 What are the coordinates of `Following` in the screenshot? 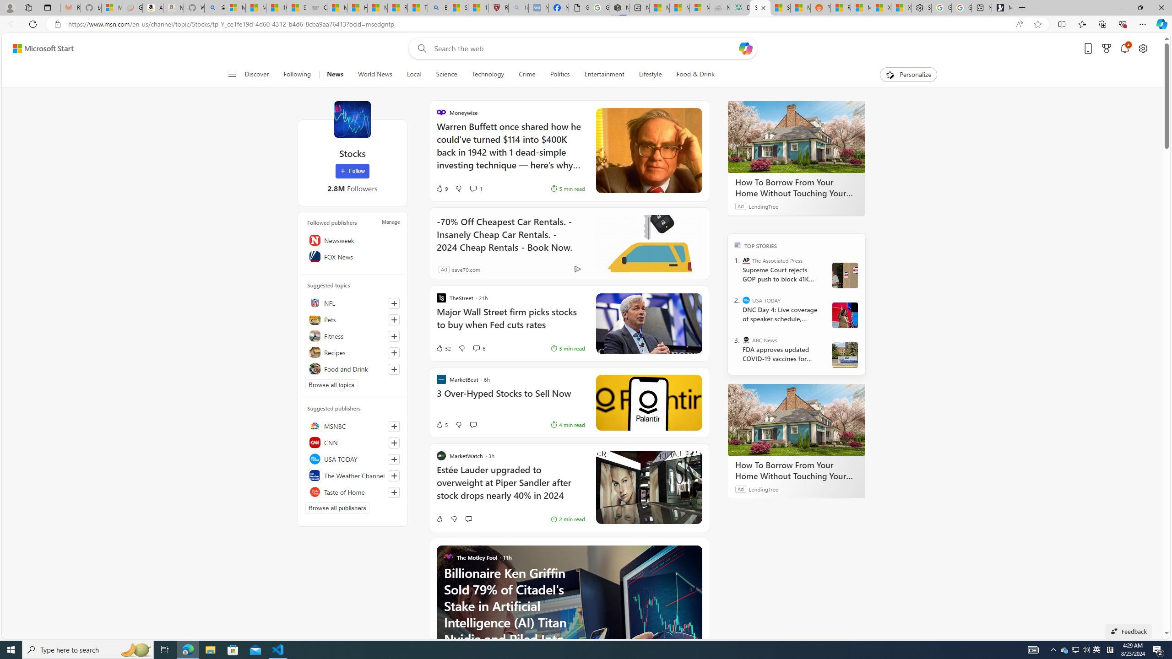 It's located at (298, 75).